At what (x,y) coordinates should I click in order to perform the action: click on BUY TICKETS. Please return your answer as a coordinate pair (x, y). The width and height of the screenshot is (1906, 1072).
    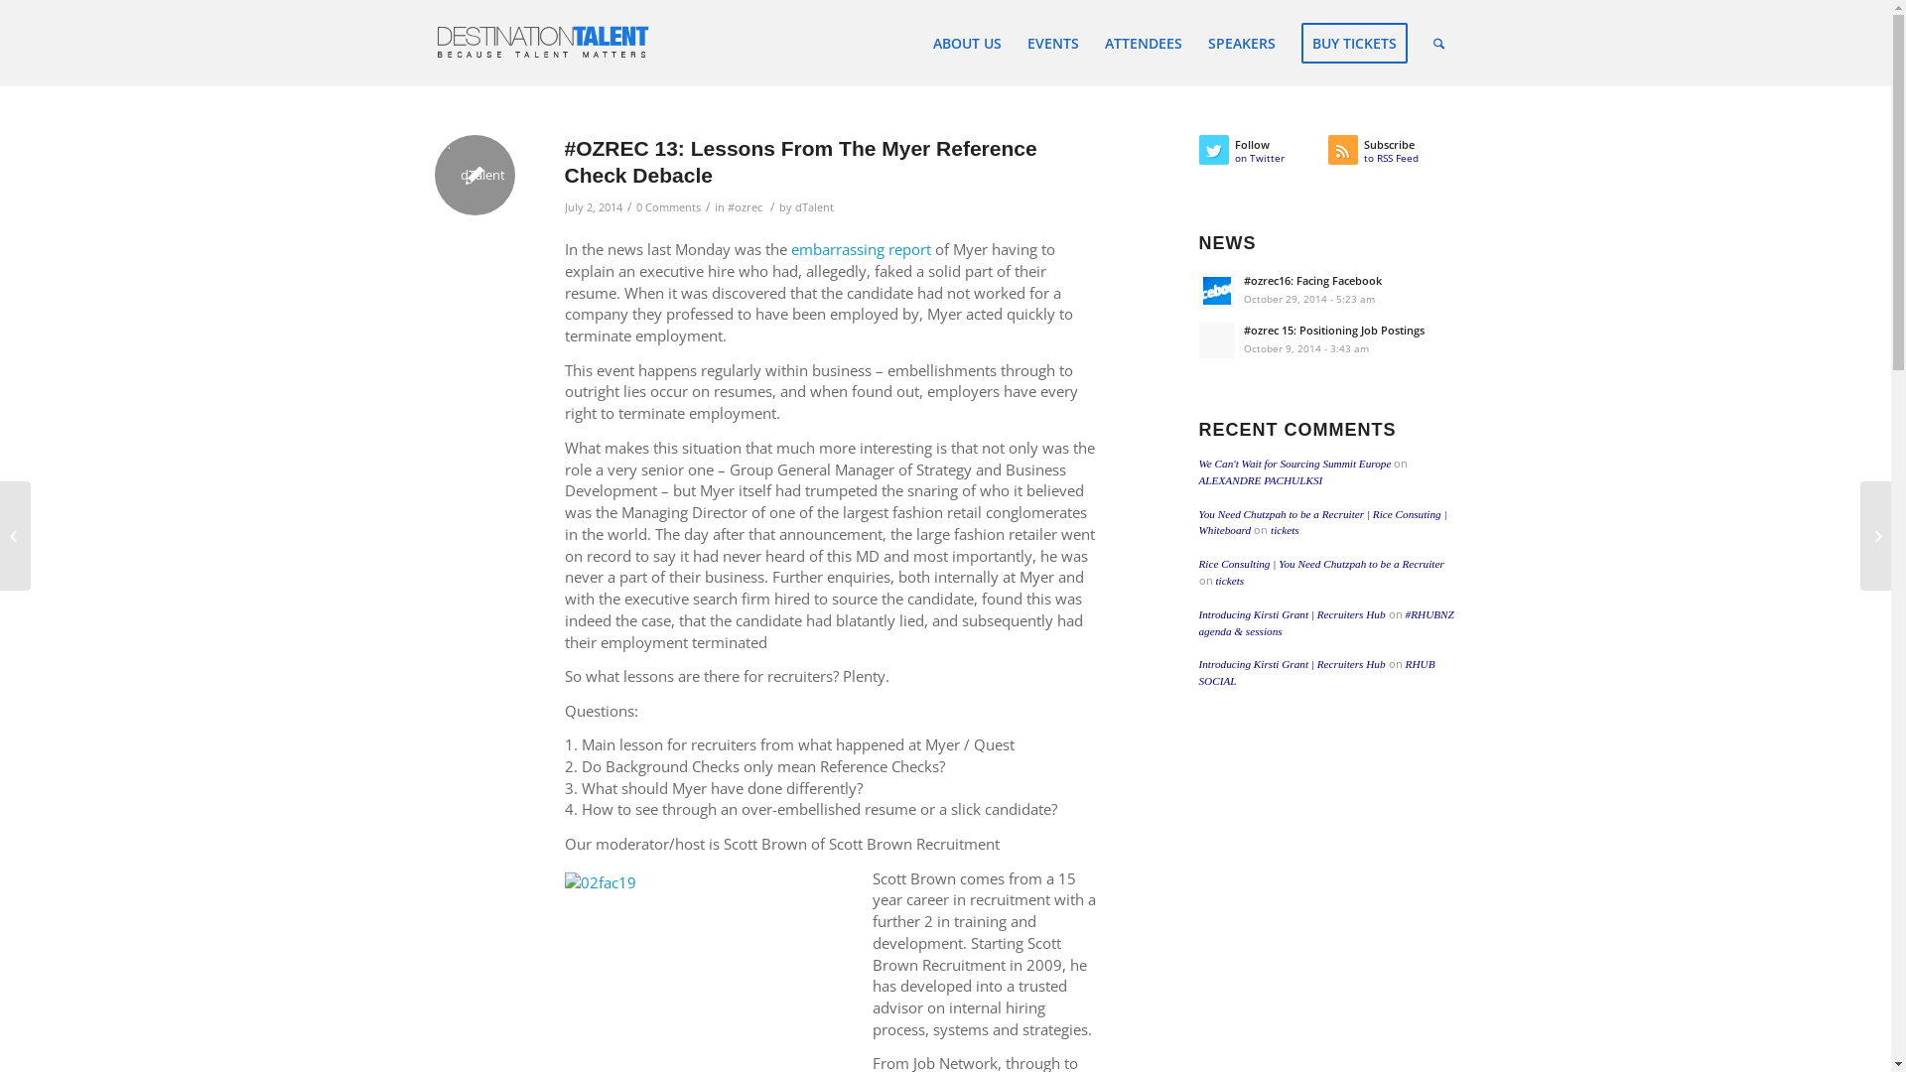
    Looking at the image, I should click on (1354, 44).